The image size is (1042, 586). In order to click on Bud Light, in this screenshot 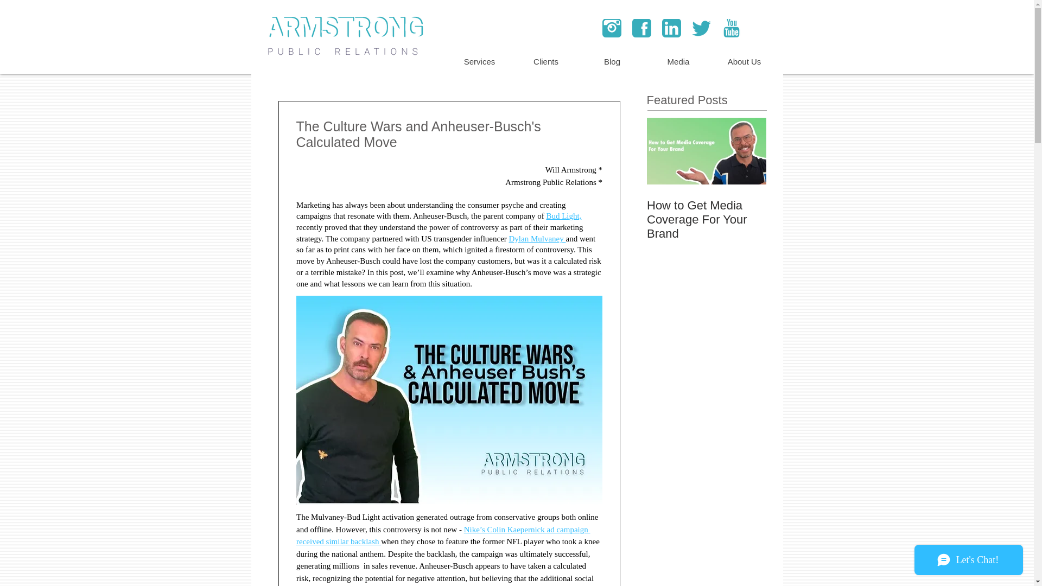, I will do `click(563, 216)`.